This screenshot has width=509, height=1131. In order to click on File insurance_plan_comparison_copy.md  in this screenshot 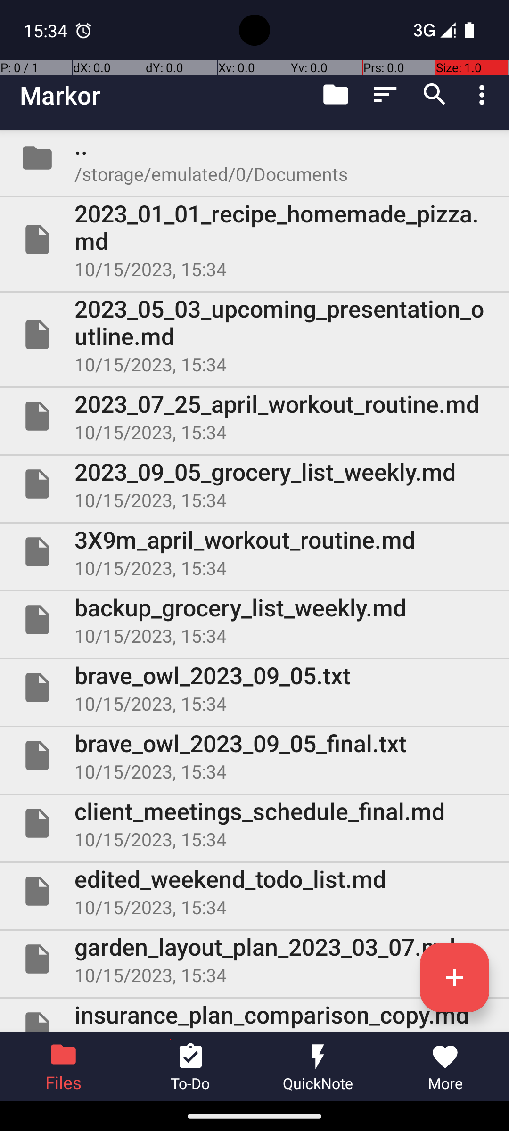, I will do `click(254, 1015)`.